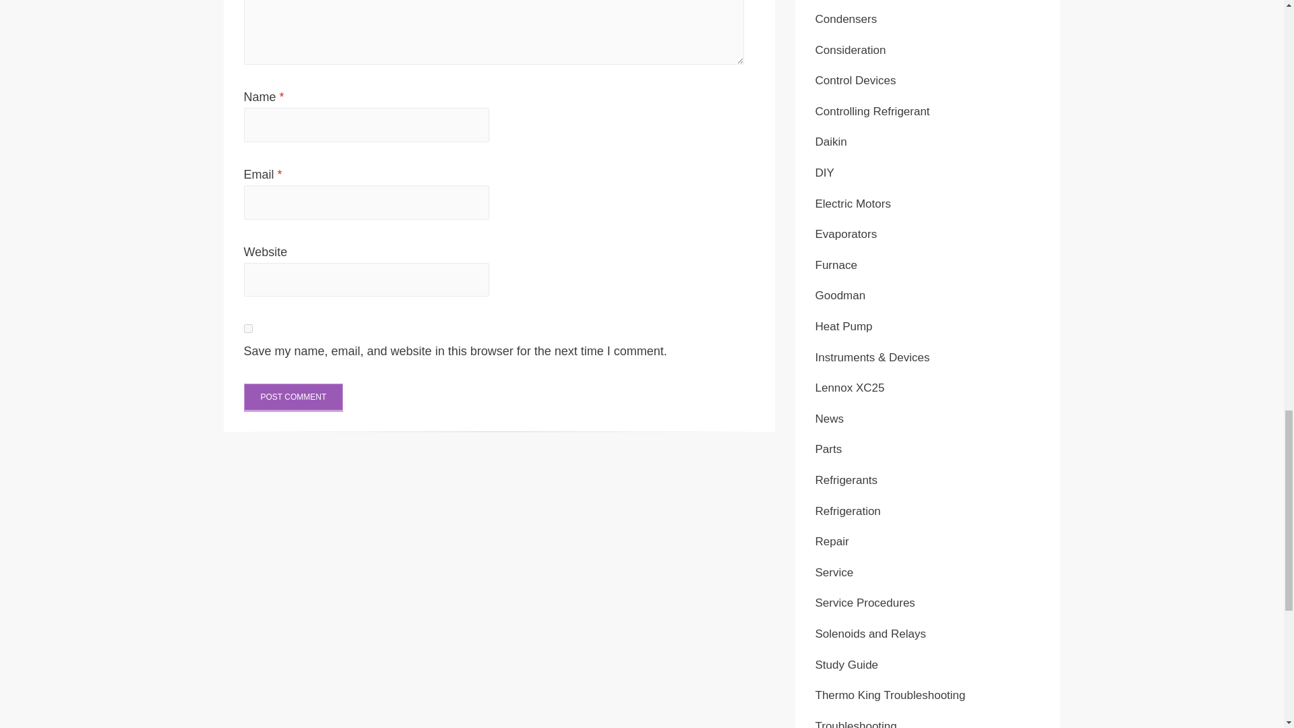  I want to click on News, so click(830, 419).